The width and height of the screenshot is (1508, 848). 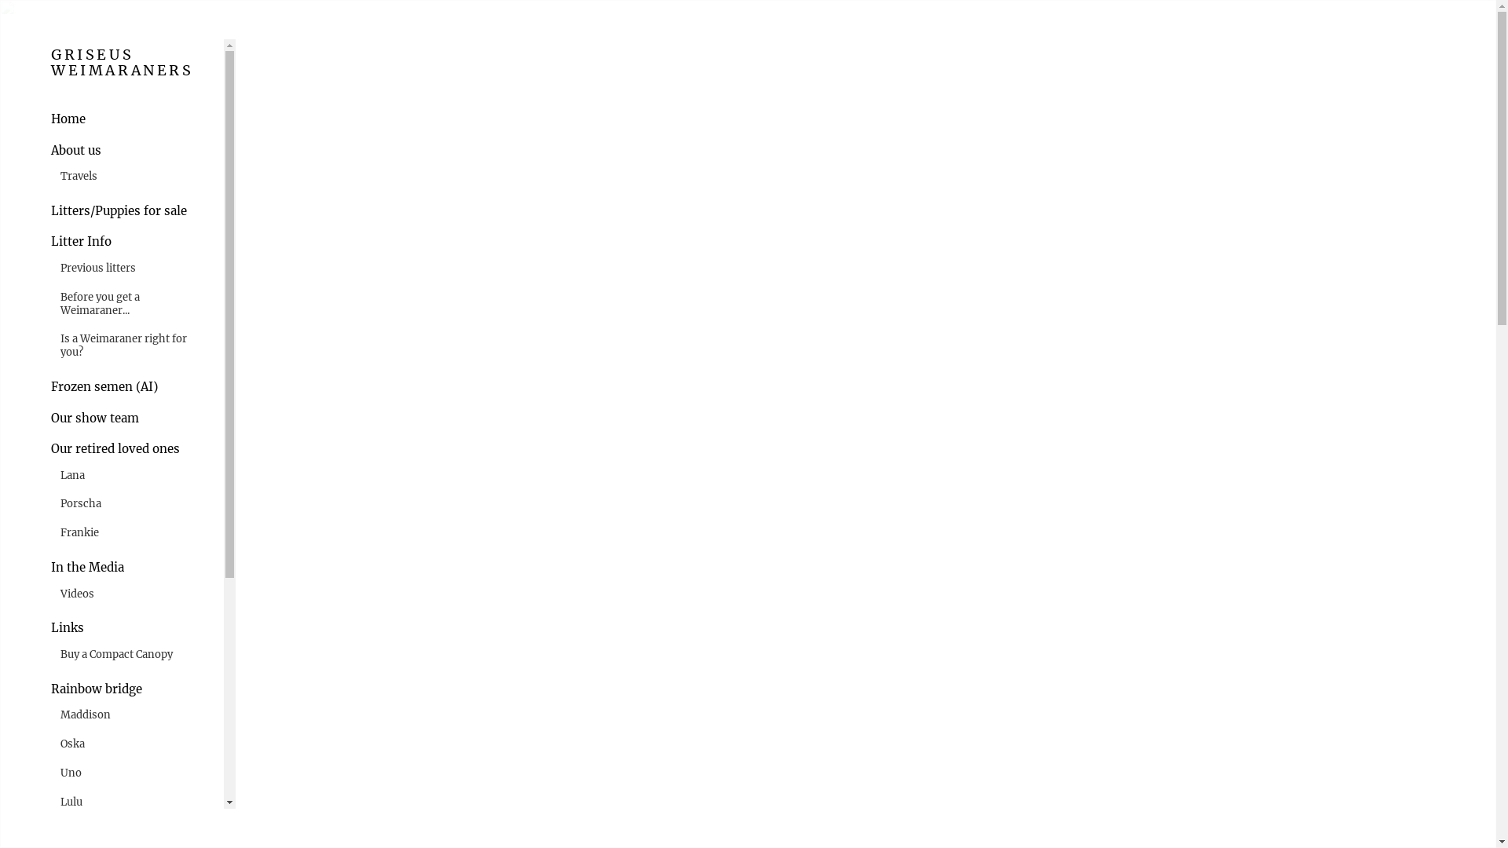 What do you see at coordinates (72, 744) in the screenshot?
I see `Oska` at bounding box center [72, 744].